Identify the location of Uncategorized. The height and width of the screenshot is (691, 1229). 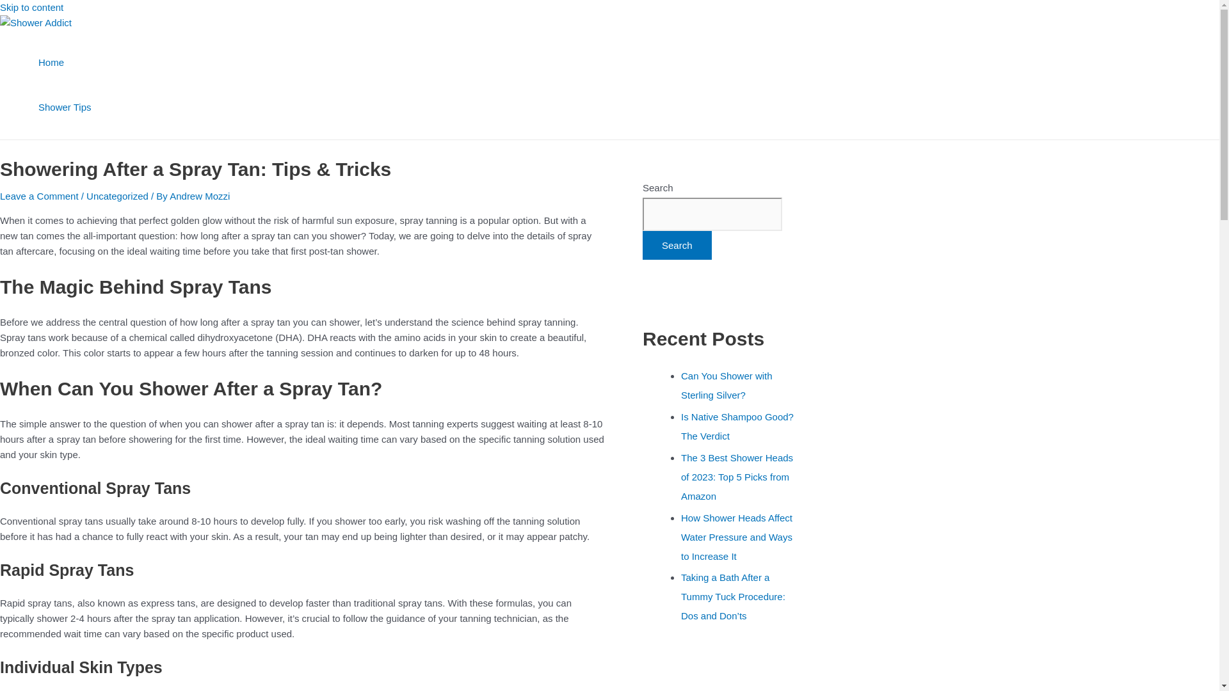
(117, 196).